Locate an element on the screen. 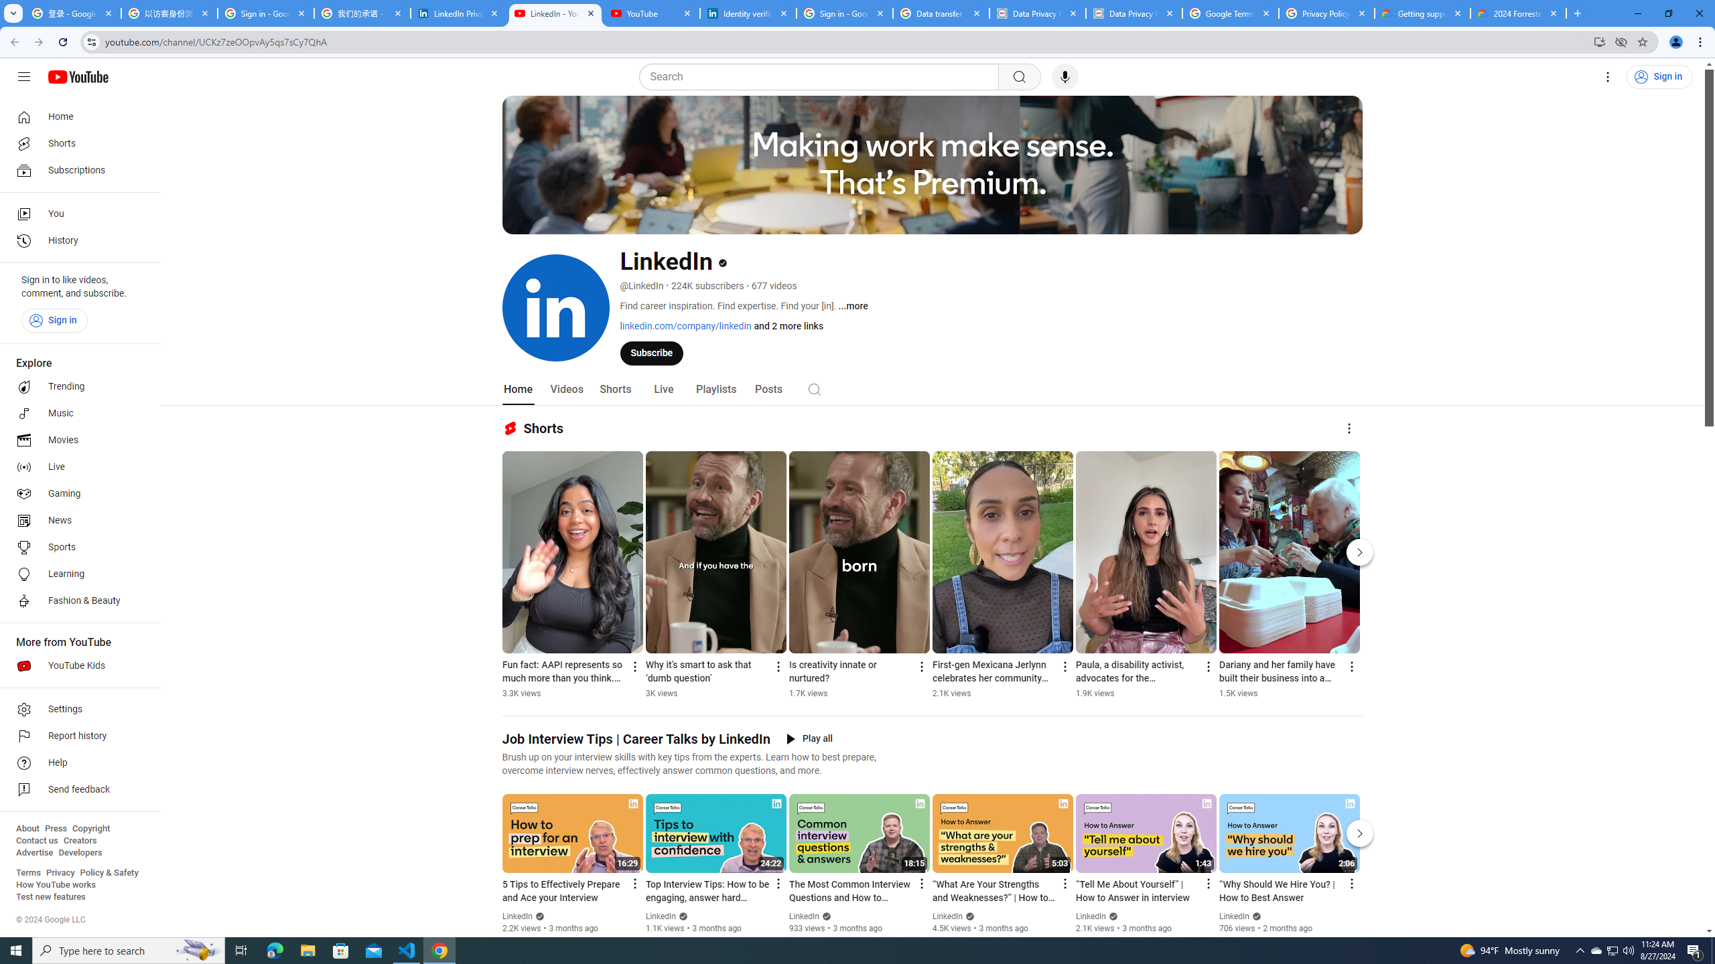 The image size is (1715, 964). News is located at coordinates (76, 520).